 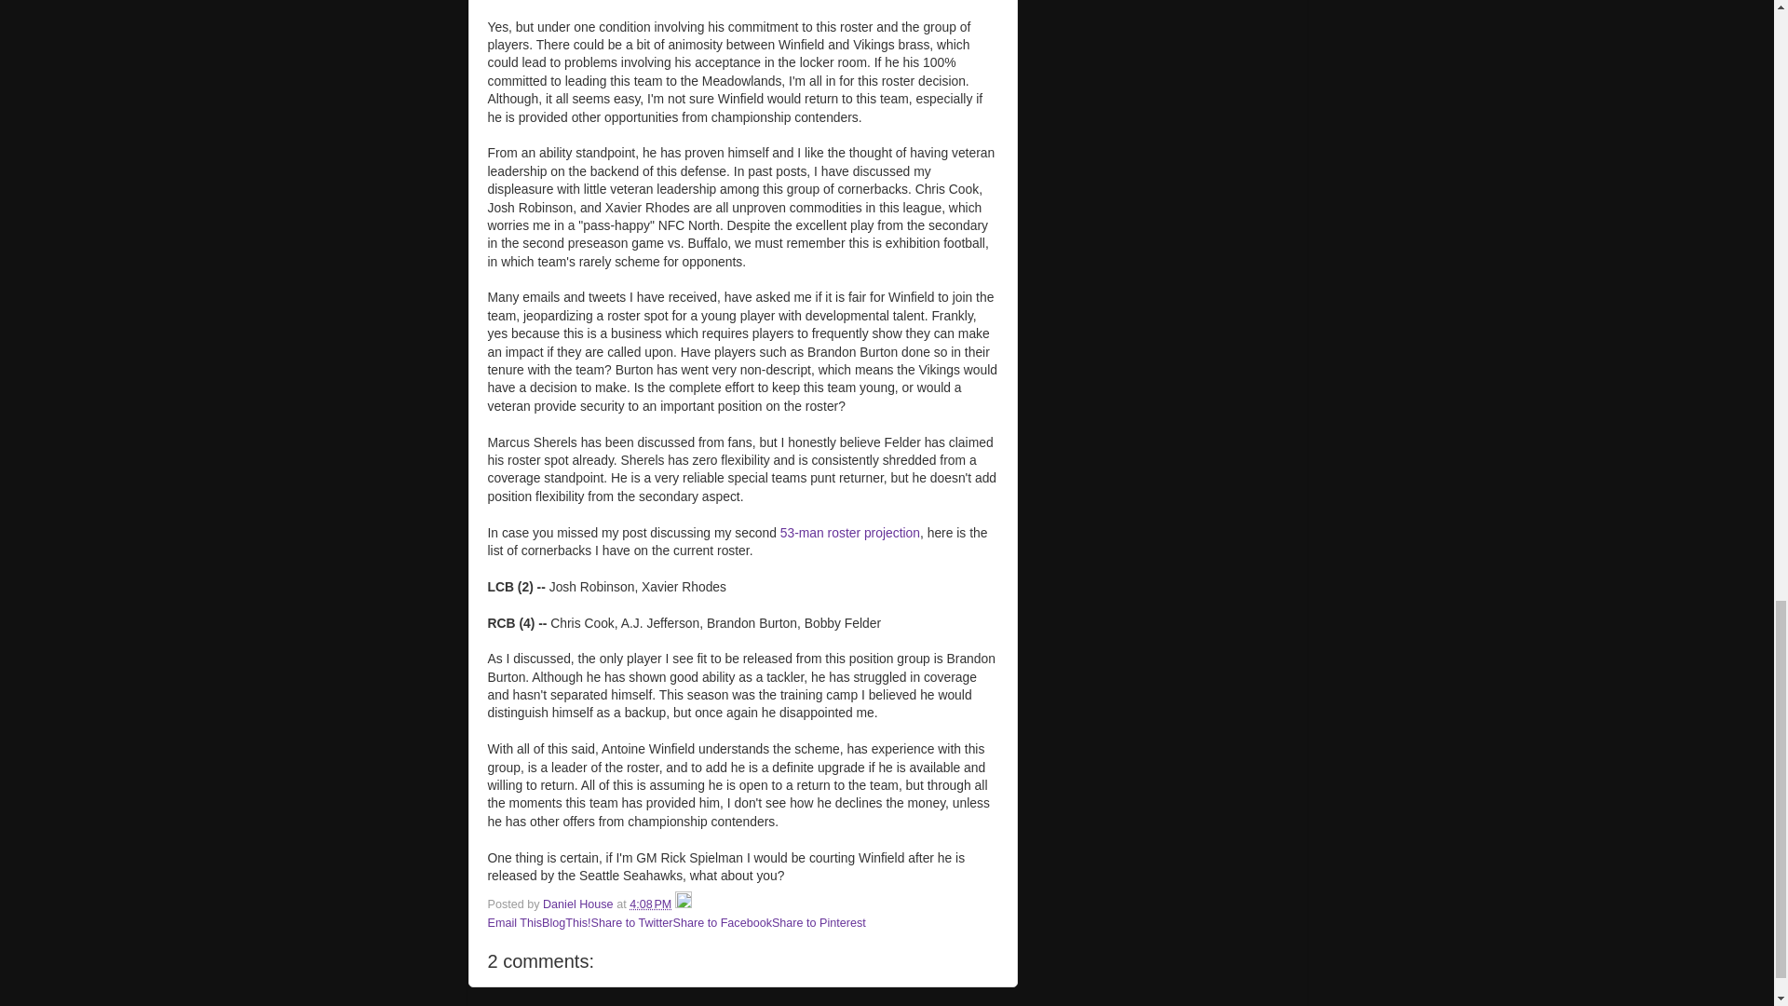 What do you see at coordinates (516, 922) in the screenshot?
I see `Email This` at bounding box center [516, 922].